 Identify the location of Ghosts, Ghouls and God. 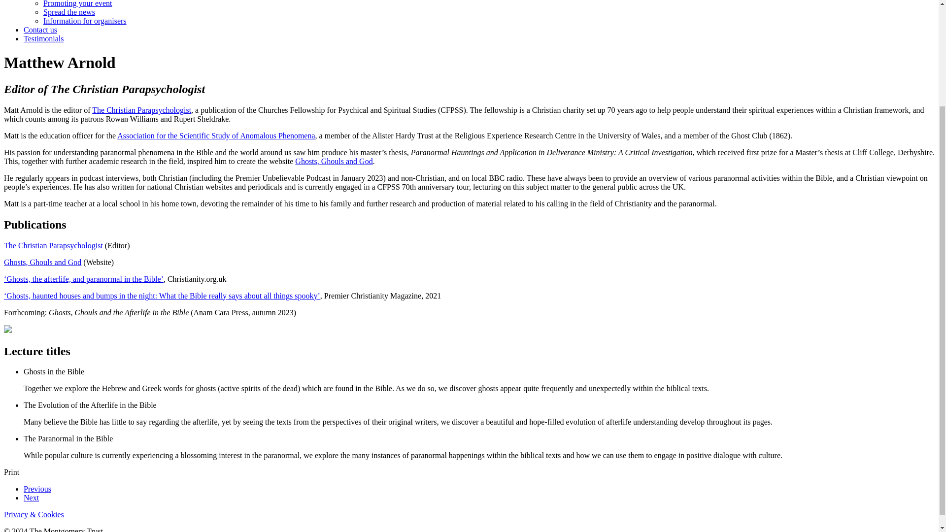
(42, 262).